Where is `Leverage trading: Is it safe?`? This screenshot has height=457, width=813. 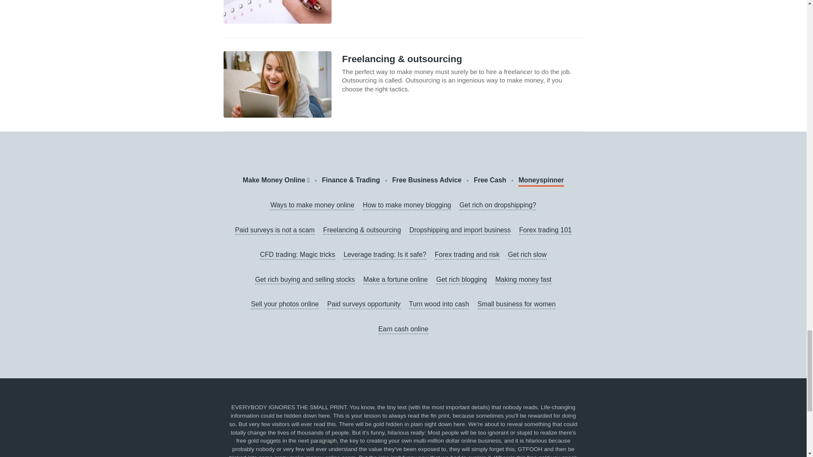
Leverage trading: Is it safe? is located at coordinates (384, 255).